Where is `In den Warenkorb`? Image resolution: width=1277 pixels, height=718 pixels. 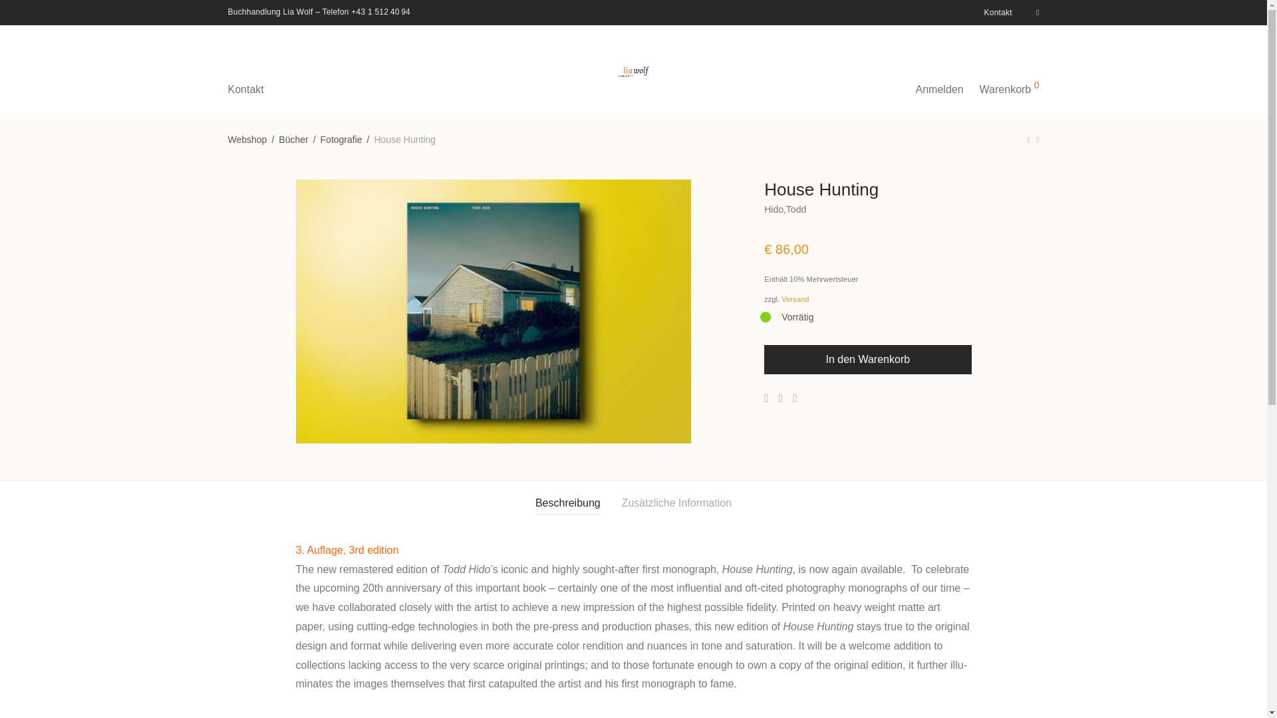
In den Warenkorb is located at coordinates (867, 359).